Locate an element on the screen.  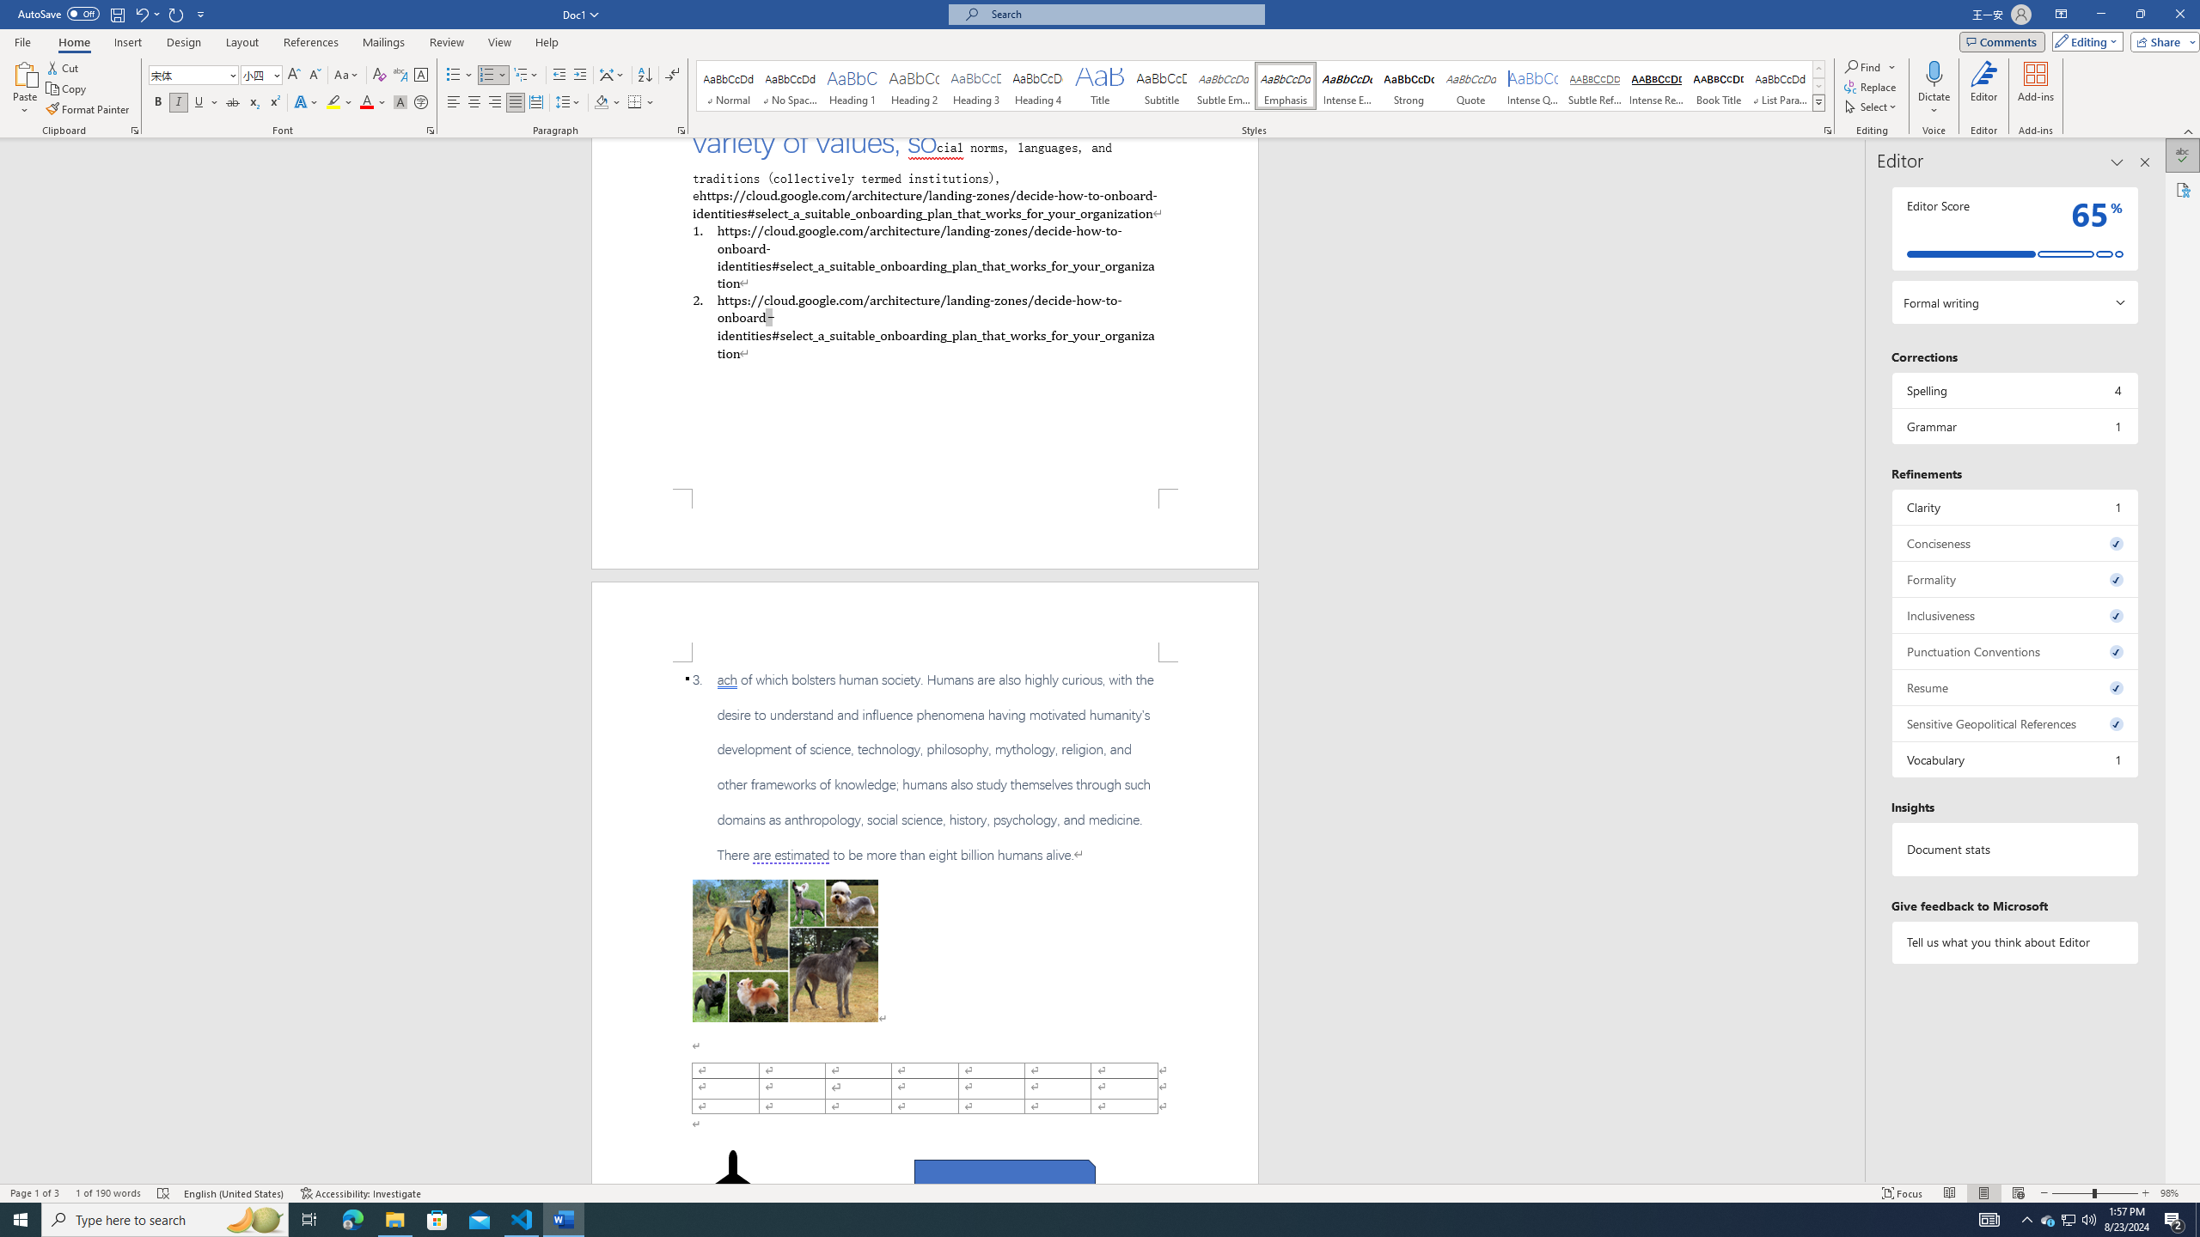
Page 1 content is located at coordinates (925, 313).